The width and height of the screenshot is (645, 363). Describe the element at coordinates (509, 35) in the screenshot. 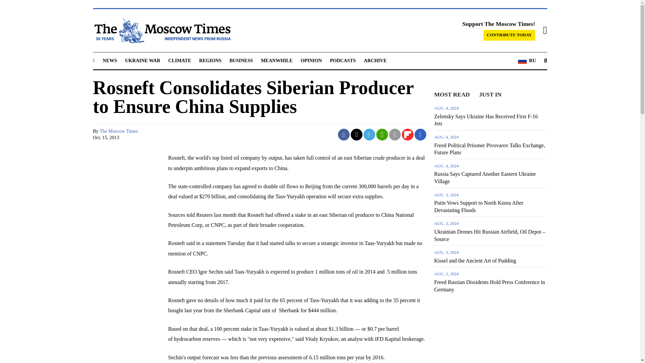

I see `CONTRIBUTE TODAY` at that location.